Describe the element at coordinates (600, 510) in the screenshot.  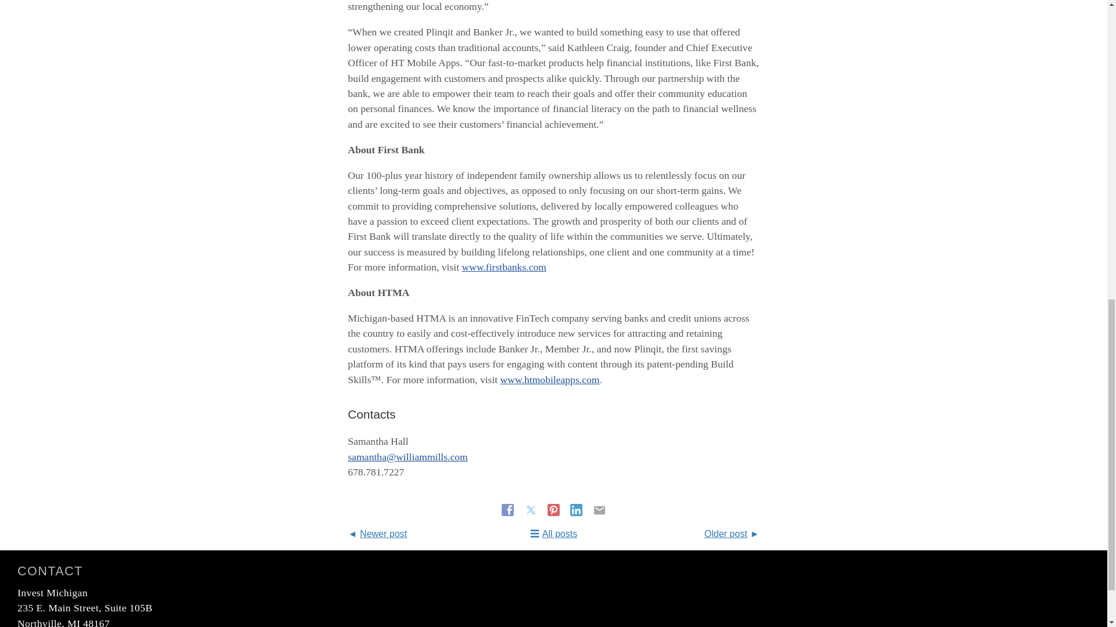
I see `Share in an email` at that location.